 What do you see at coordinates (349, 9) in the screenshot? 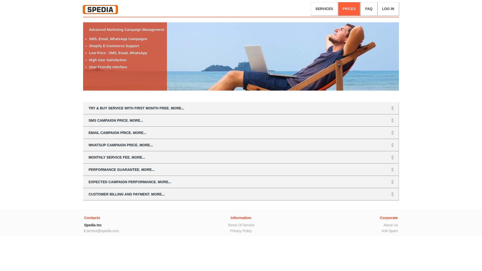
I see `PRICES` at bounding box center [349, 9].